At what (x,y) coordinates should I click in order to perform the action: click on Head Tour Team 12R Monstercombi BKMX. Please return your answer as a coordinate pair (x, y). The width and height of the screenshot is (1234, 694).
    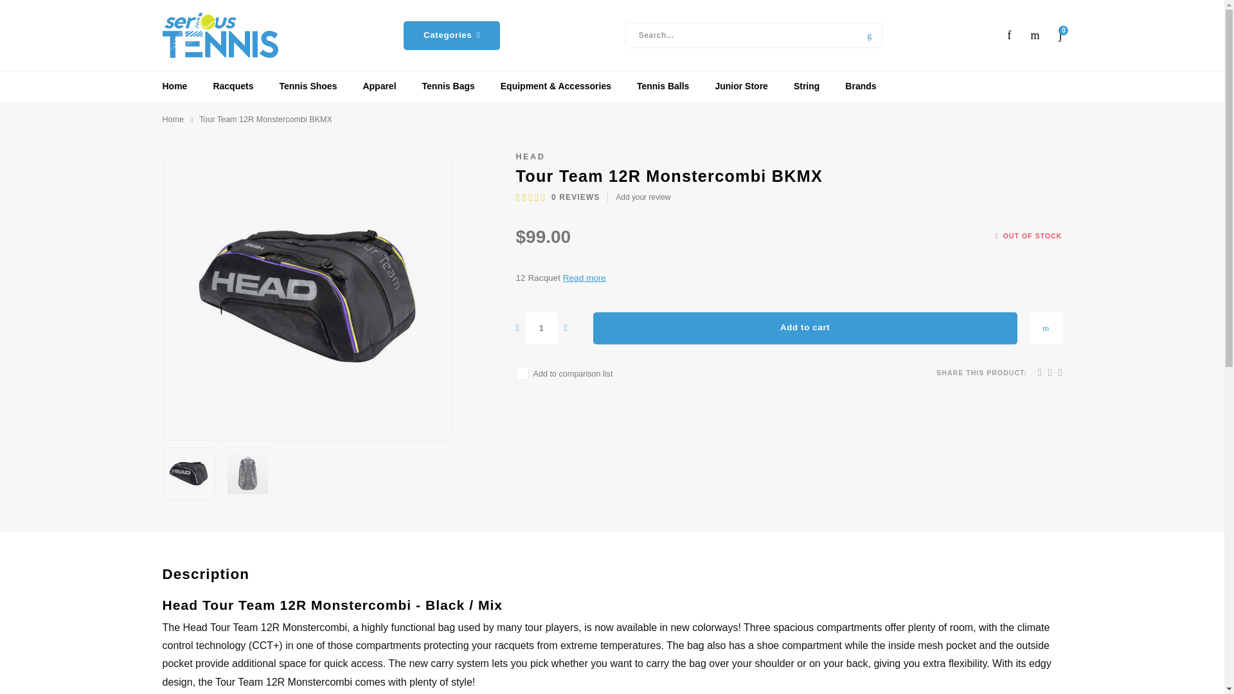
    Looking at the image, I should click on (306, 296).